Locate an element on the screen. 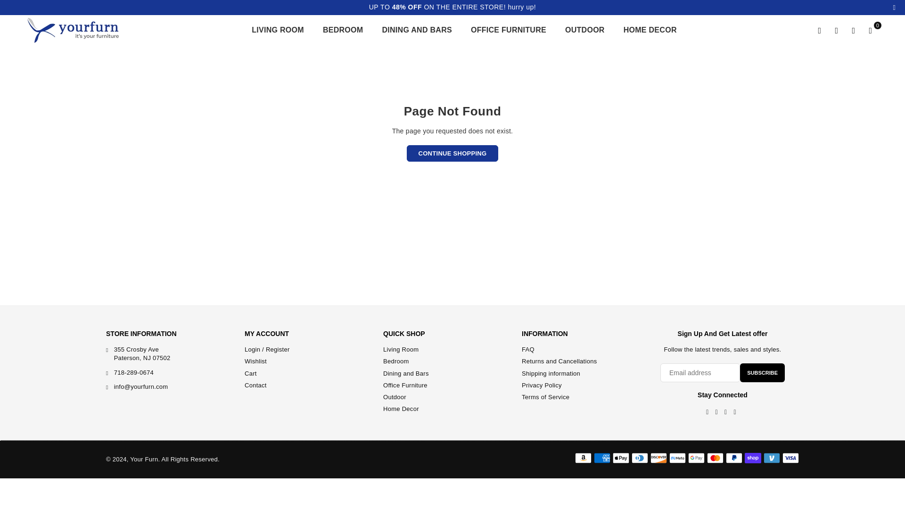  Your Furn on Pinterest is located at coordinates (716, 412).